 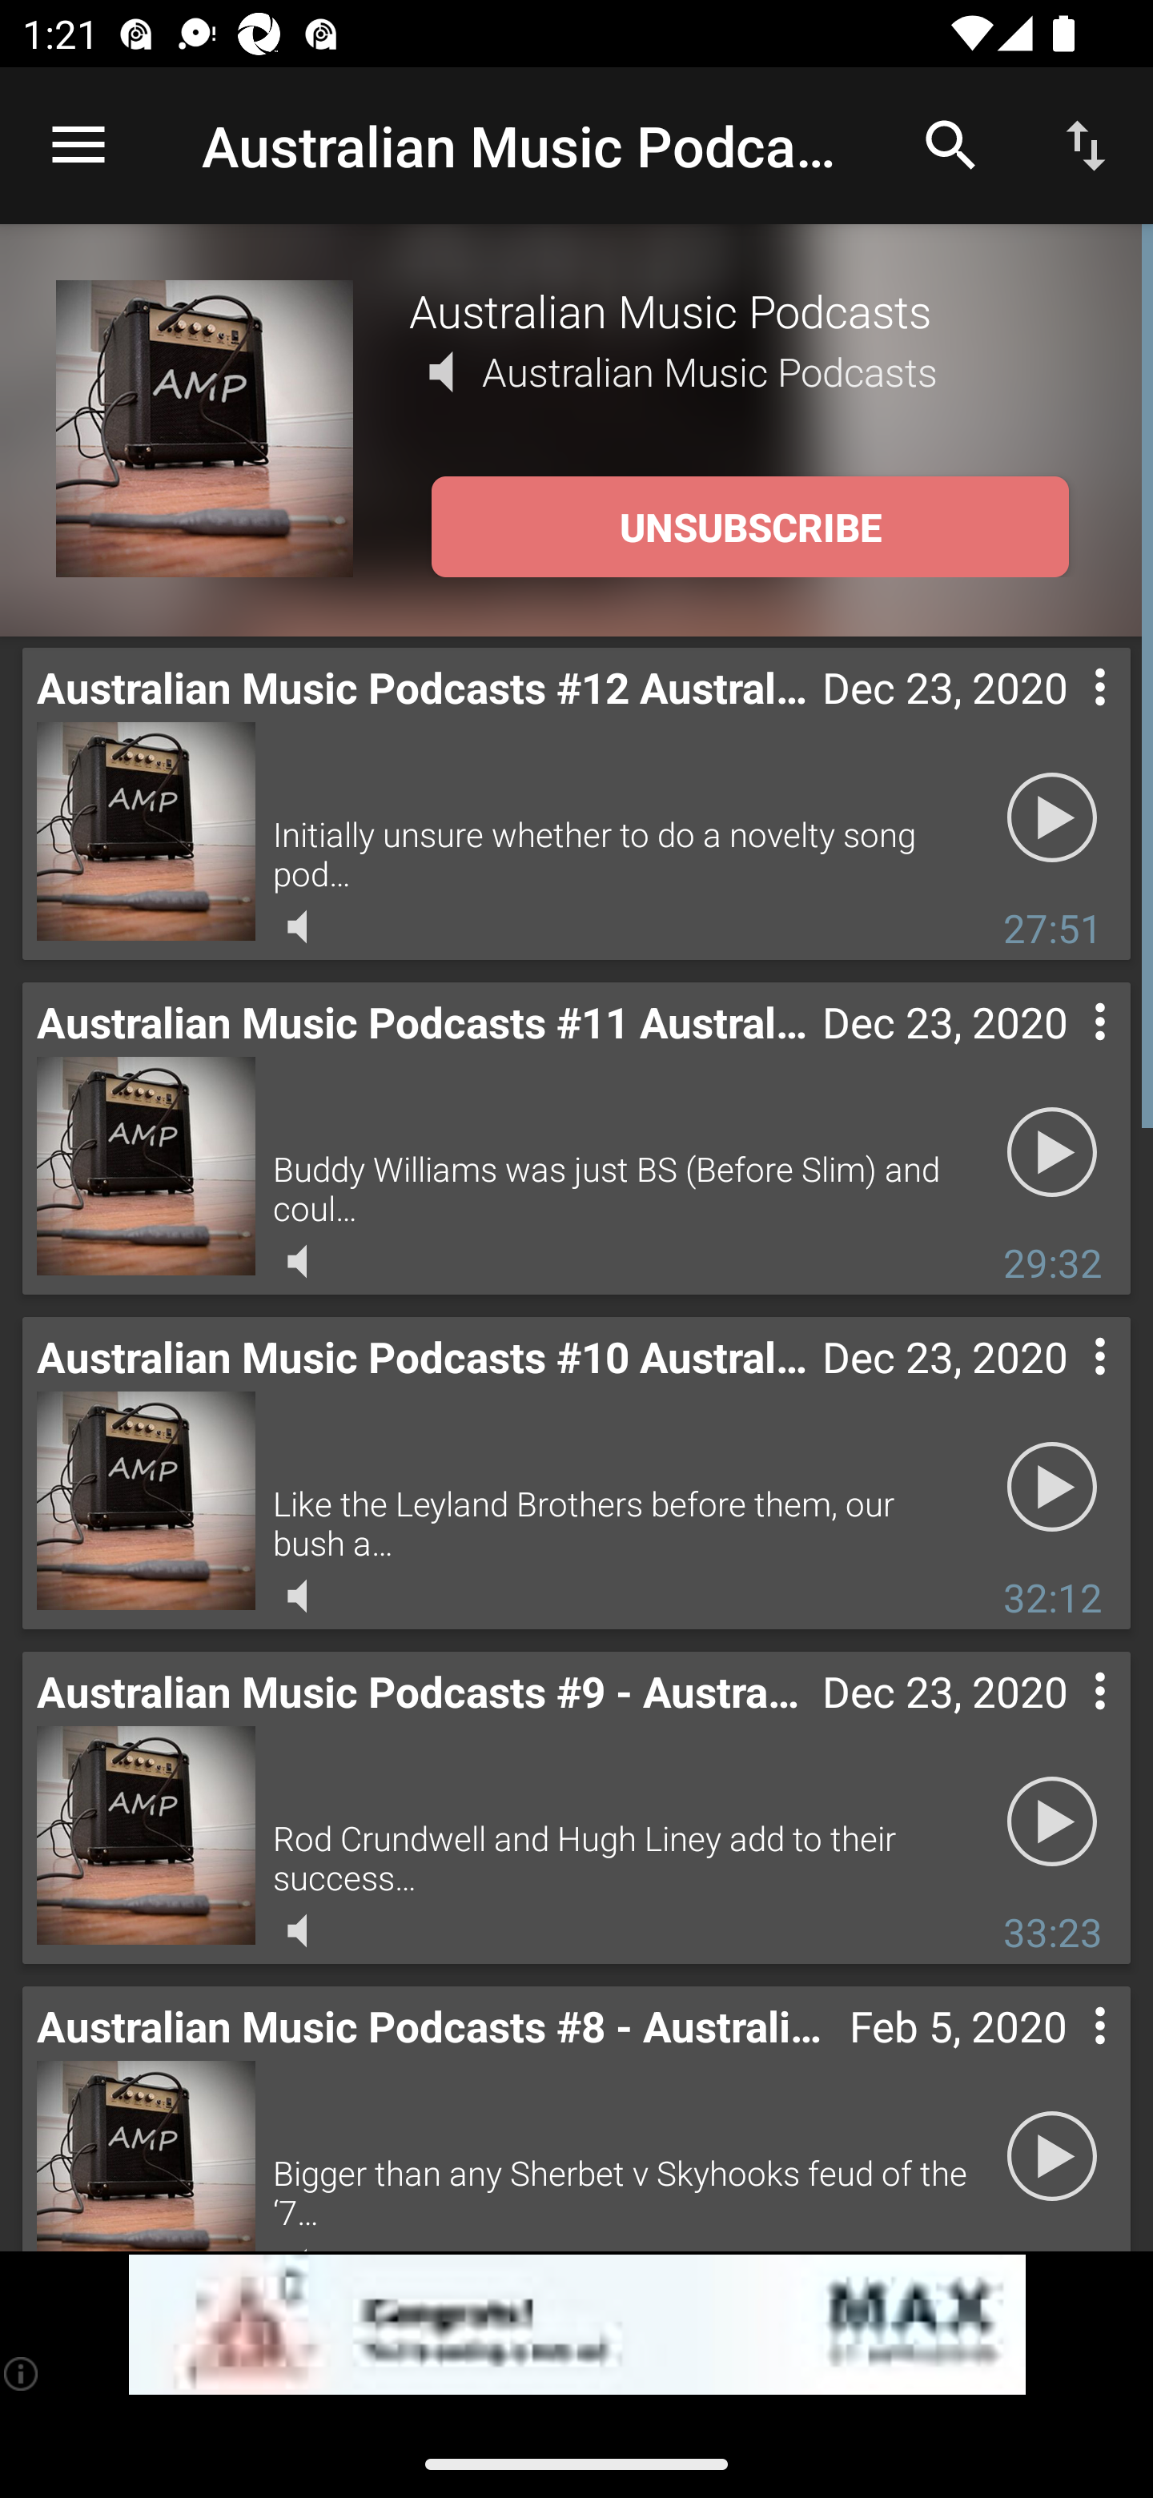 What do you see at coordinates (749, 527) in the screenshot?
I see `UNSUBSCRIBE` at bounding box center [749, 527].